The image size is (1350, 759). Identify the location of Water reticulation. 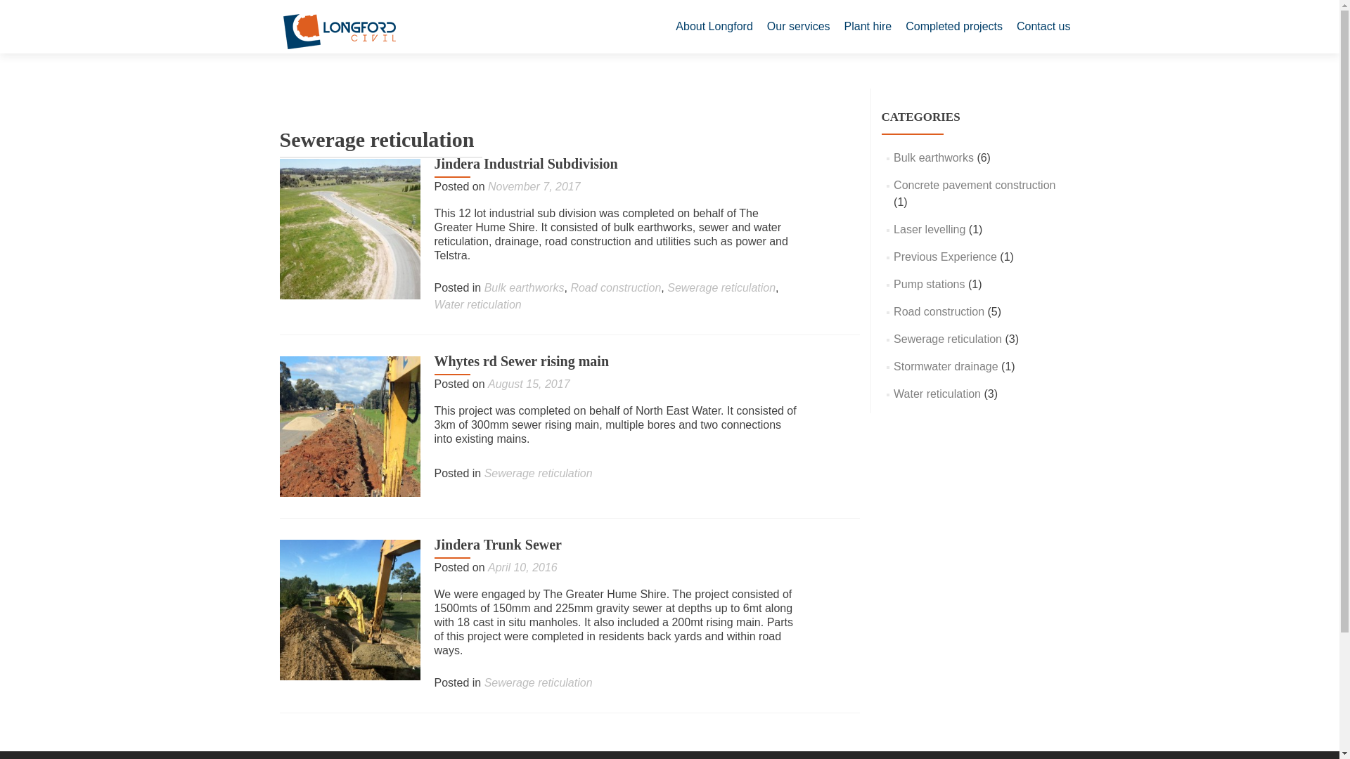
(478, 304).